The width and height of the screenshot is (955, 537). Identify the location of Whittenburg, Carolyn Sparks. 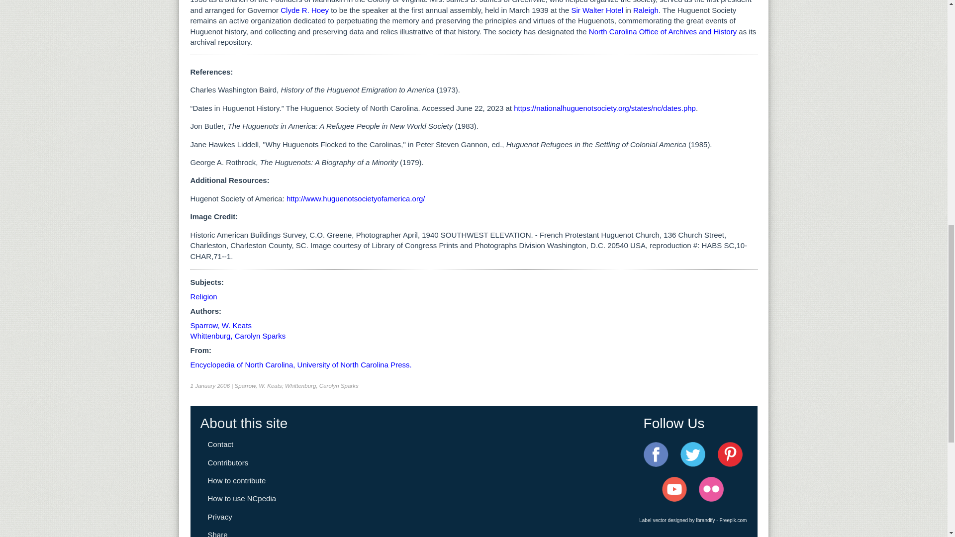
(238, 336).